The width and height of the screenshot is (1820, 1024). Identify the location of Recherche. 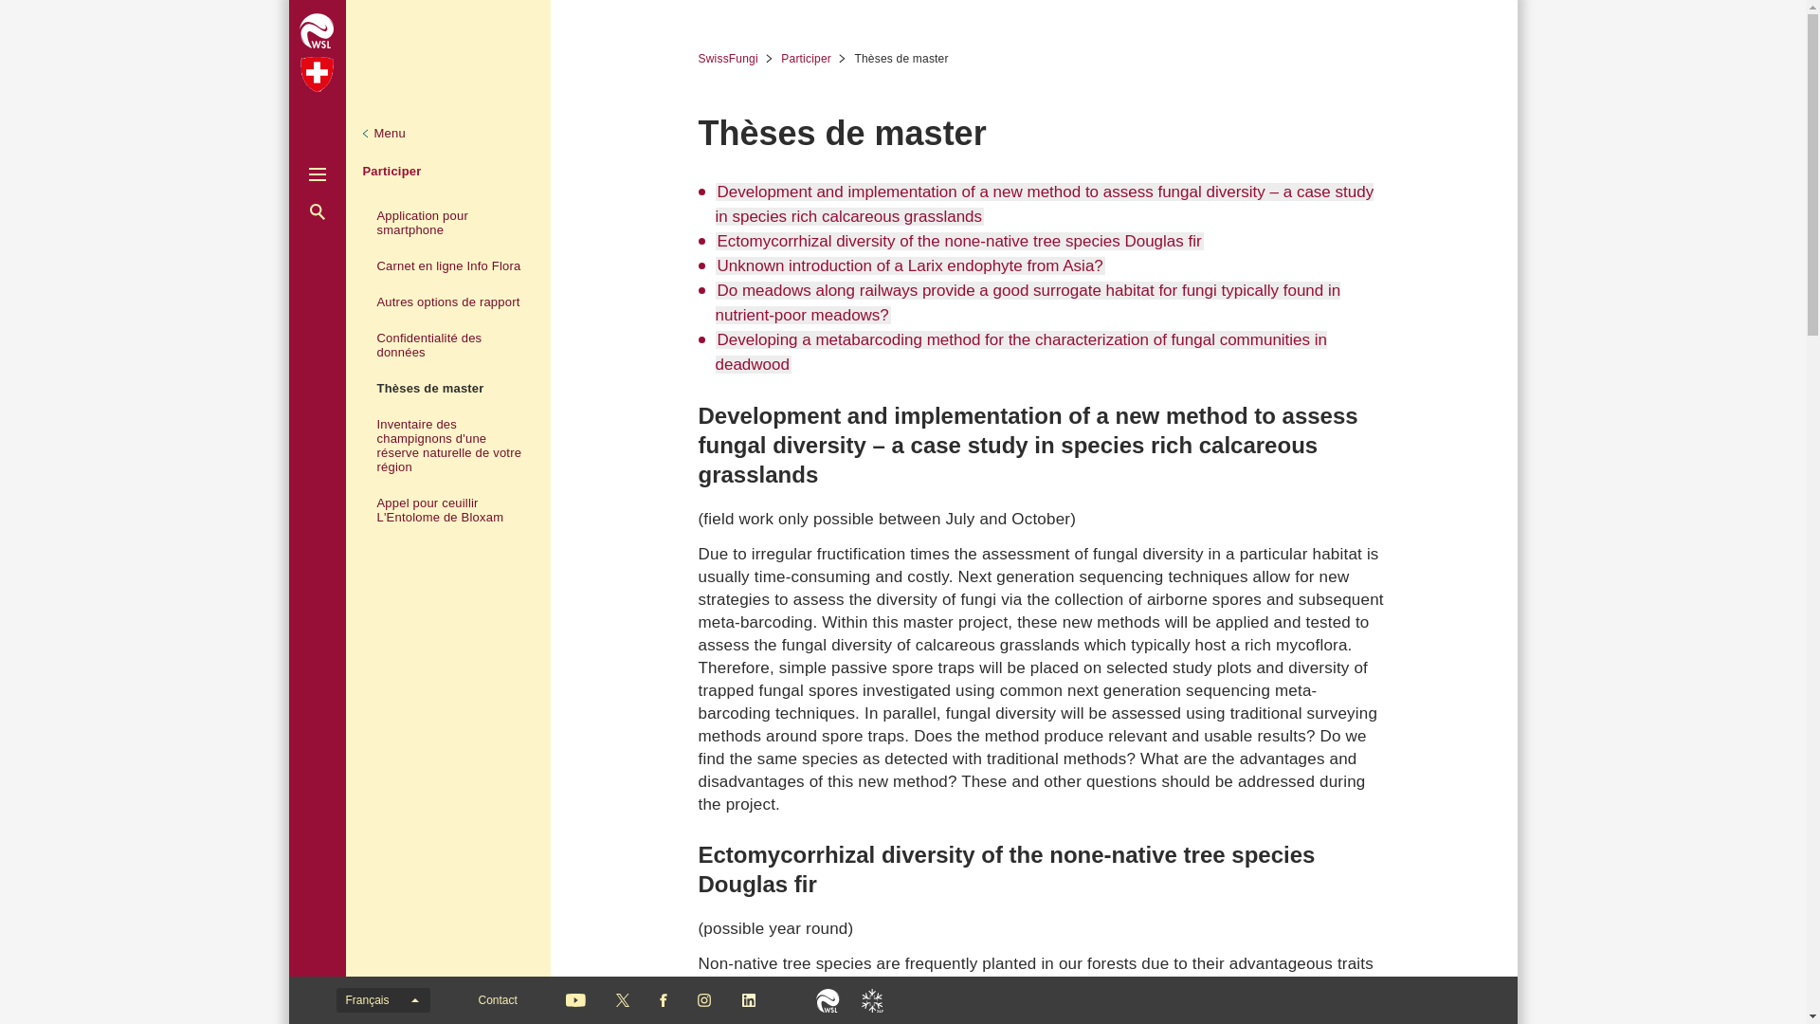
(317, 211).